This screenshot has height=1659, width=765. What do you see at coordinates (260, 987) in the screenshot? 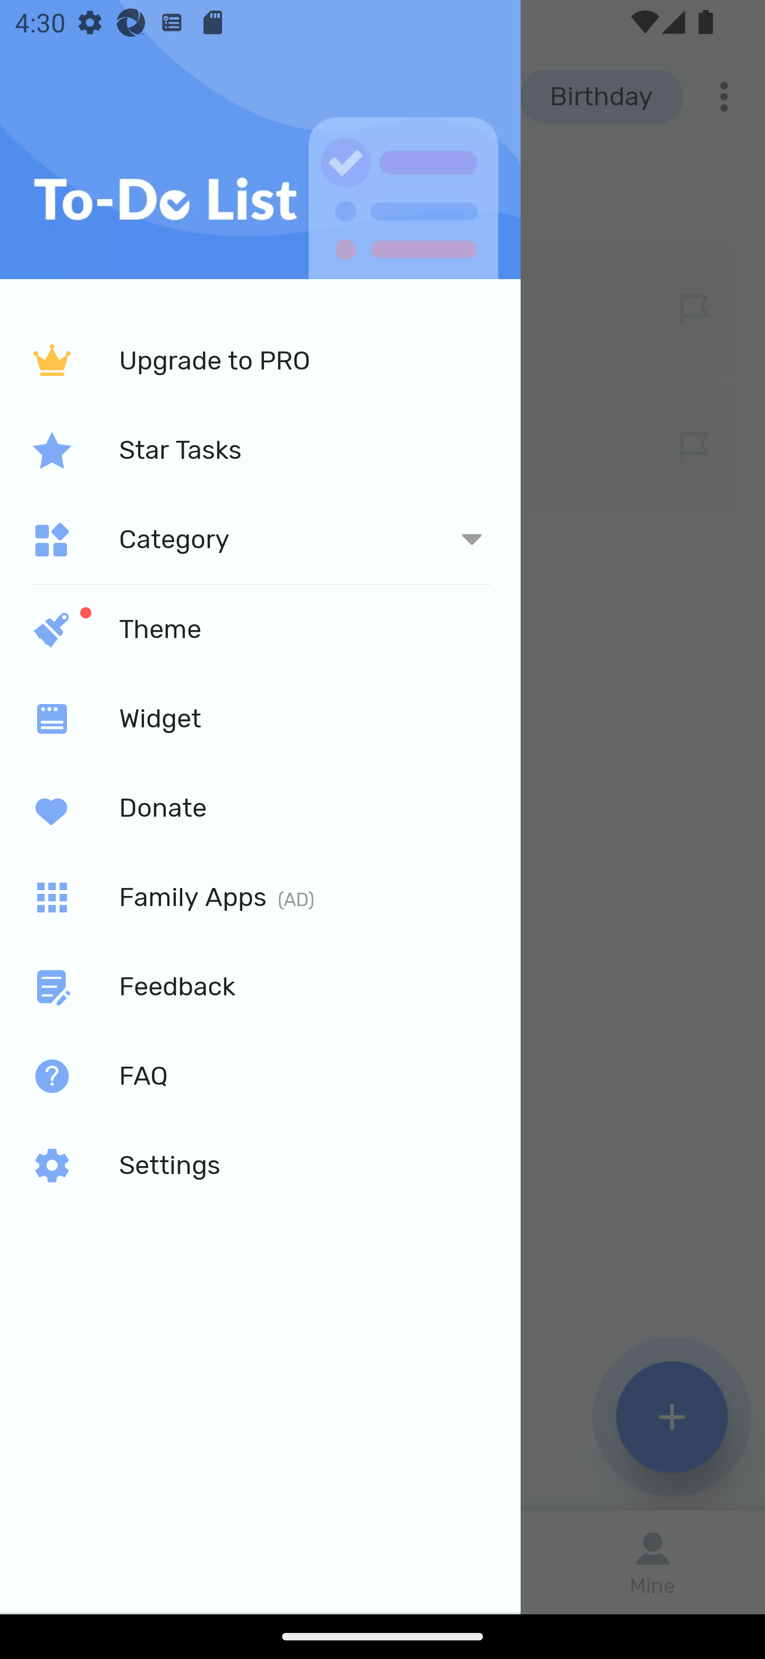
I see `Feedback` at bounding box center [260, 987].